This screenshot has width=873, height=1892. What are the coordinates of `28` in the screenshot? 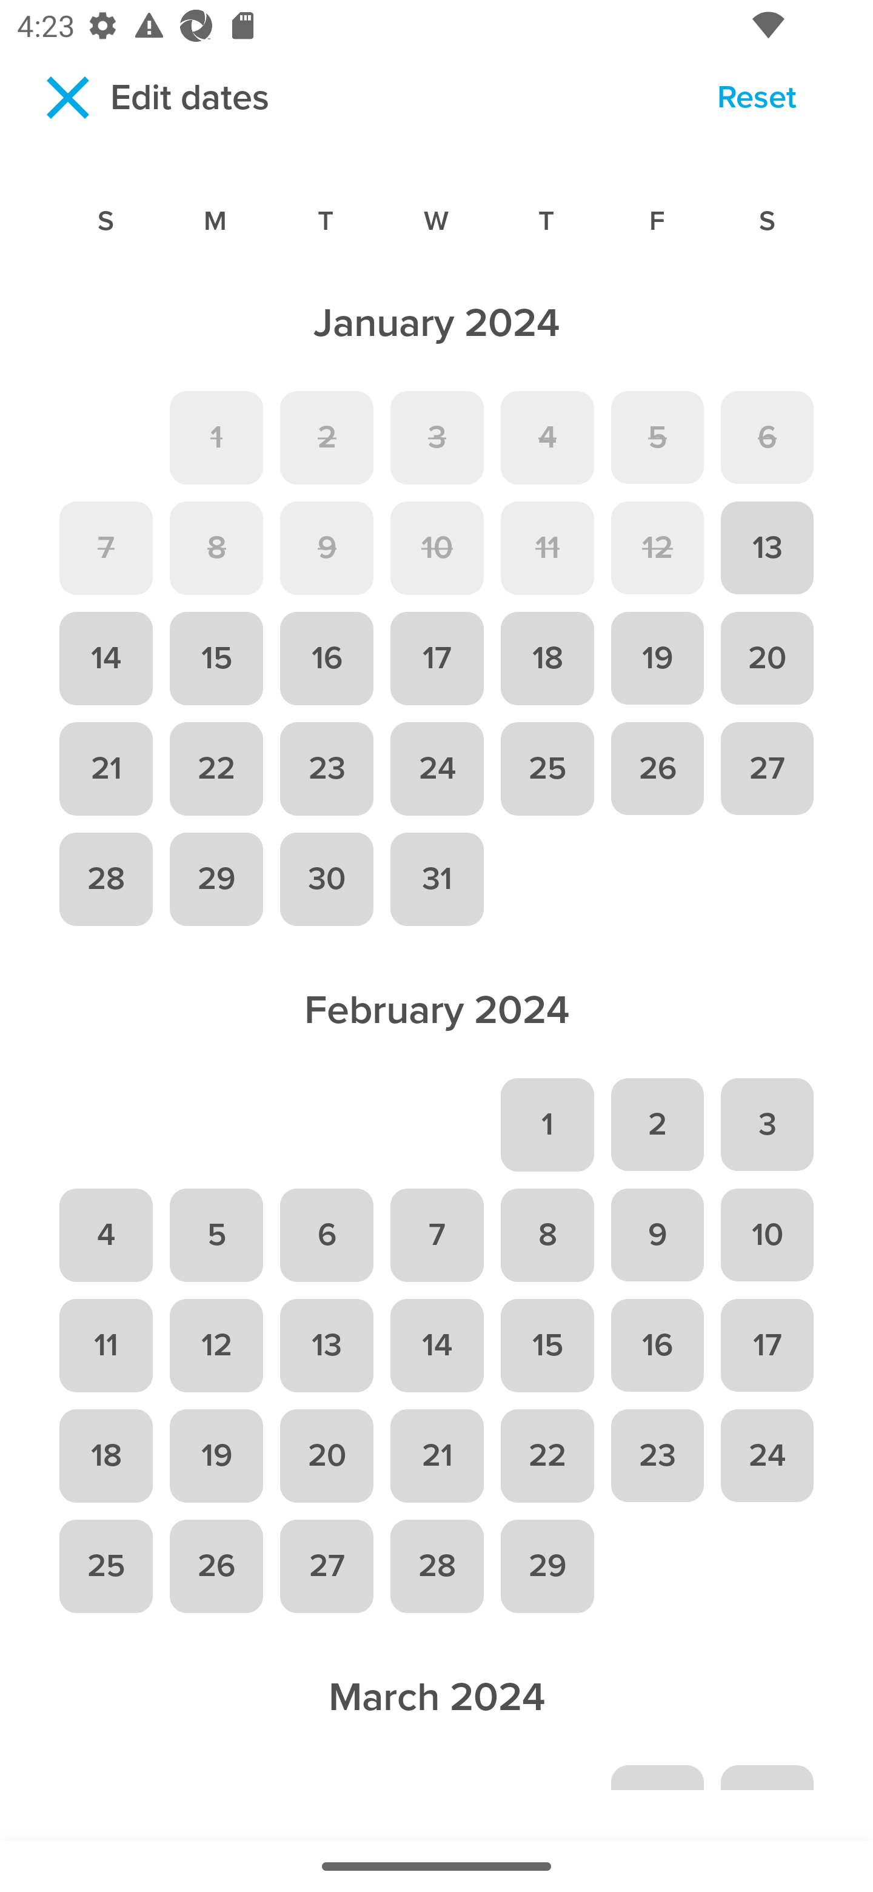 It's located at (105, 879).